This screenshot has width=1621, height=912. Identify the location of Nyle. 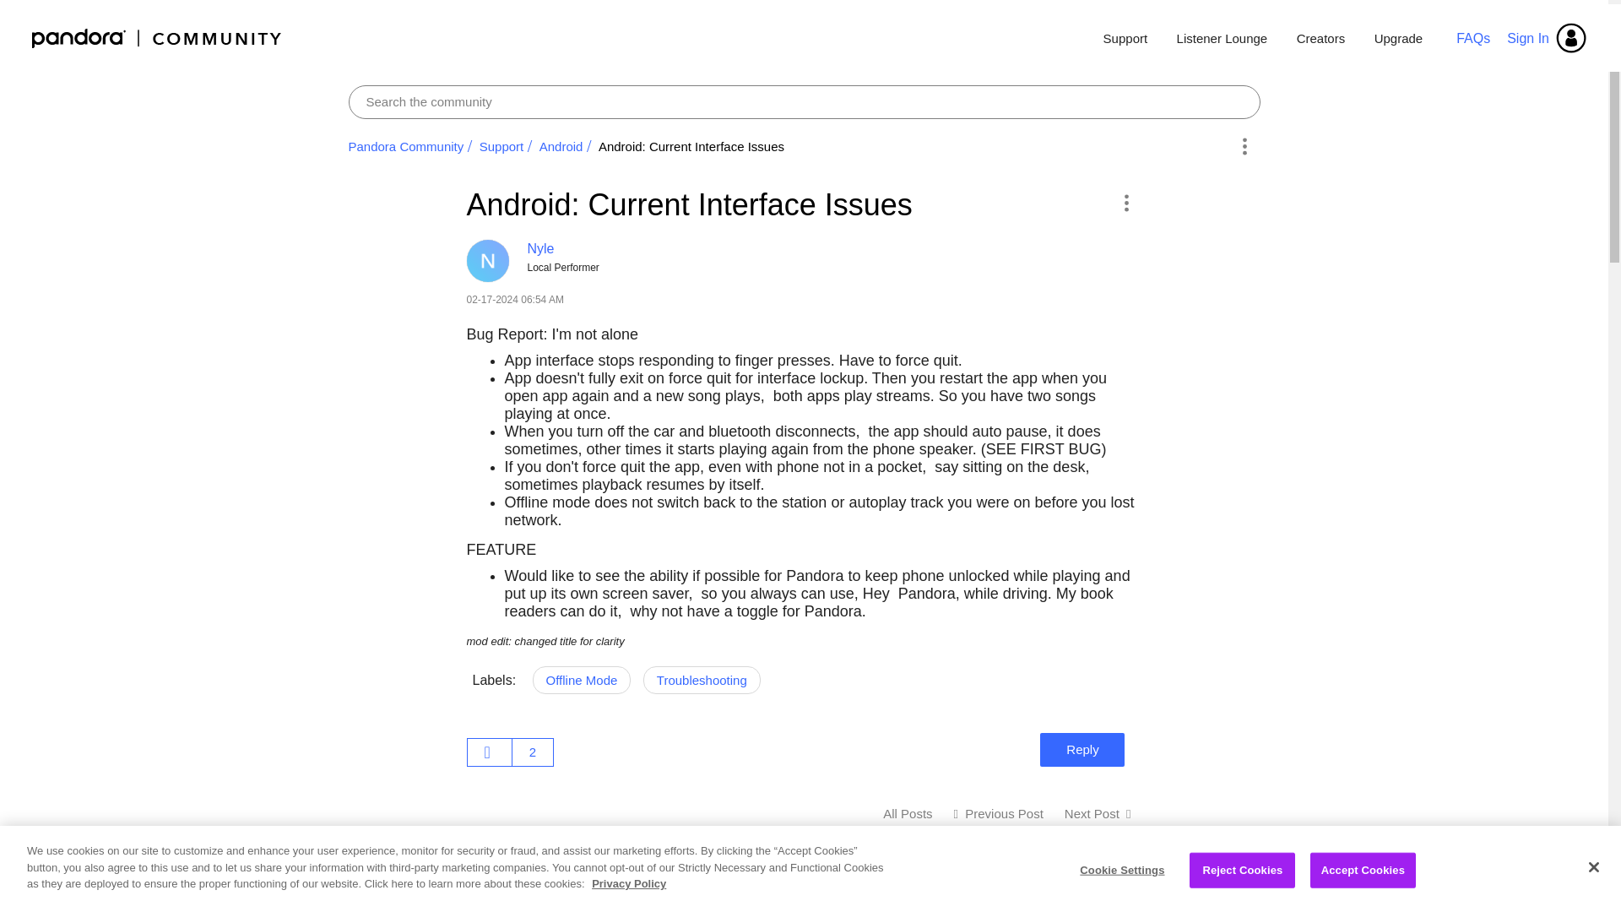
(487, 260).